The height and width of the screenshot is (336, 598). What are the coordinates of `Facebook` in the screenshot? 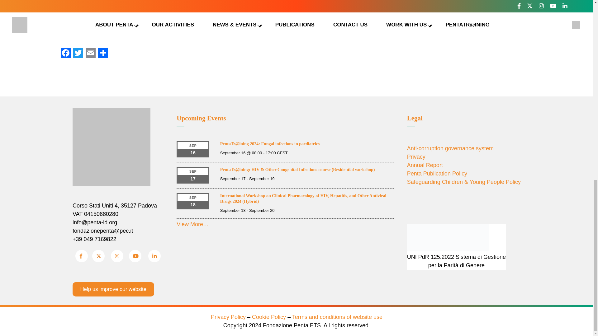 It's located at (65, 53).